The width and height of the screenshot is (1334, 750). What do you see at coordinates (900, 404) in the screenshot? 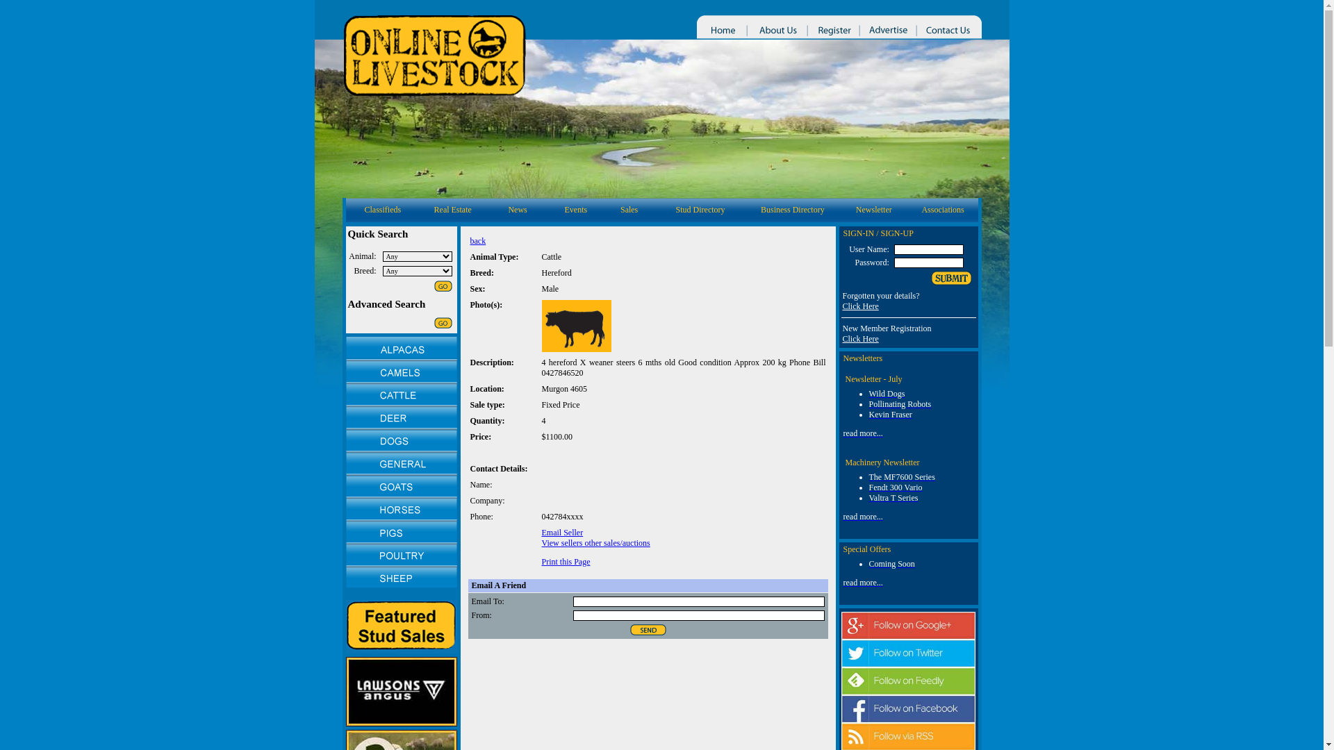
I see `Pollinating Robots` at bounding box center [900, 404].